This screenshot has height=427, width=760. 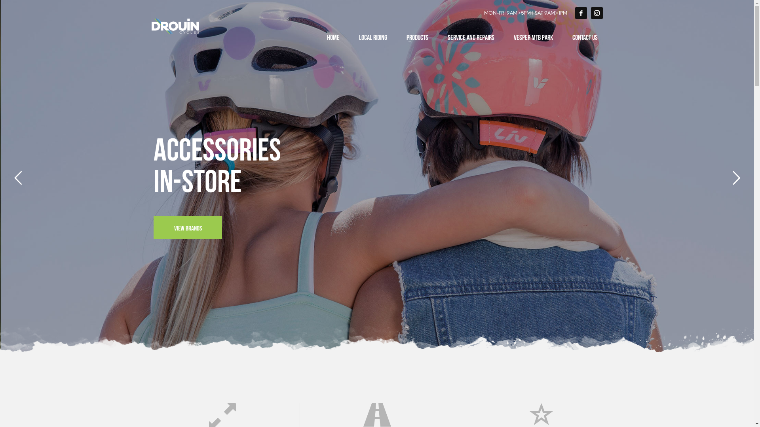 I want to click on CONTACT US, so click(x=585, y=36).